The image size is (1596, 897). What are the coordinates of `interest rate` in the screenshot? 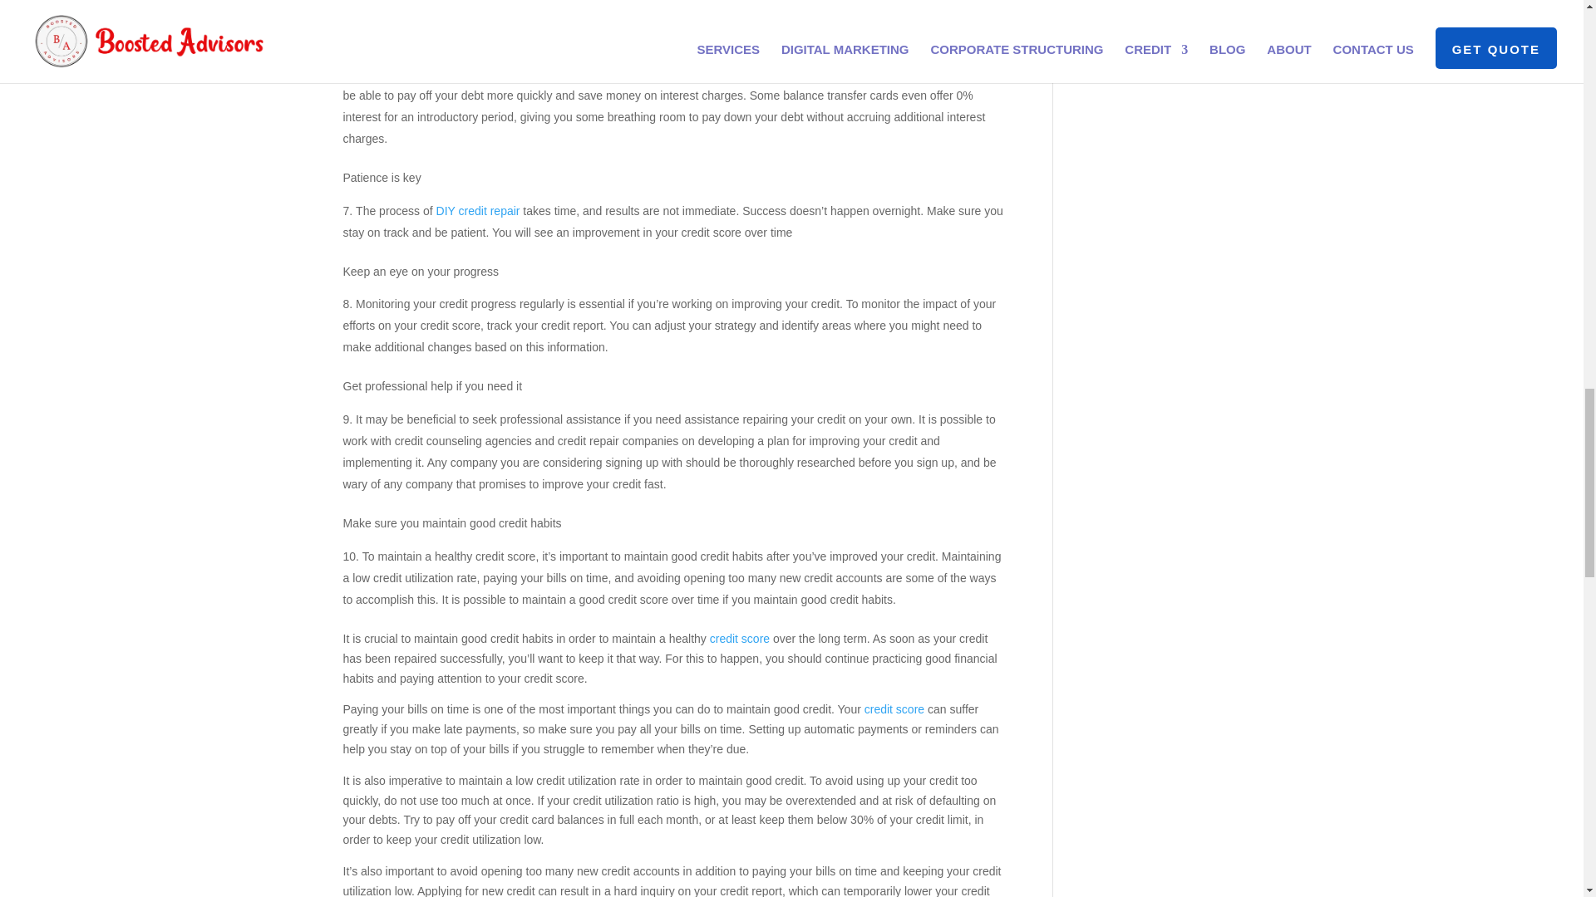 It's located at (545, 74).